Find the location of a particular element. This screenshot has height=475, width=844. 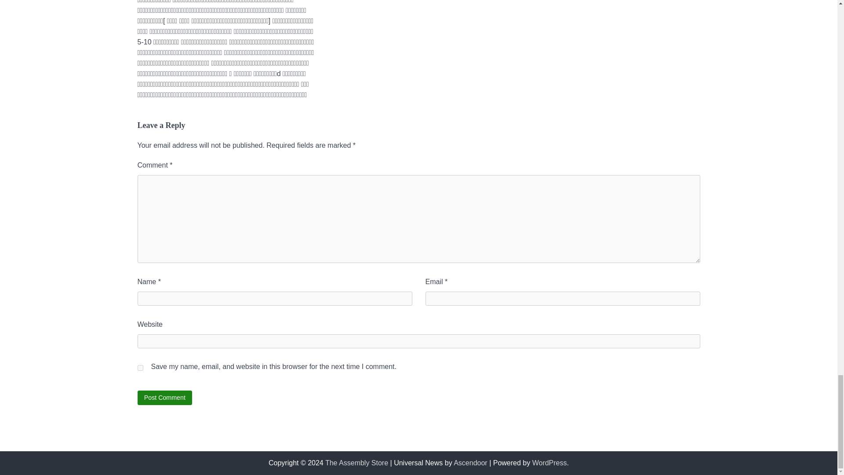

WordPress is located at coordinates (549, 463).